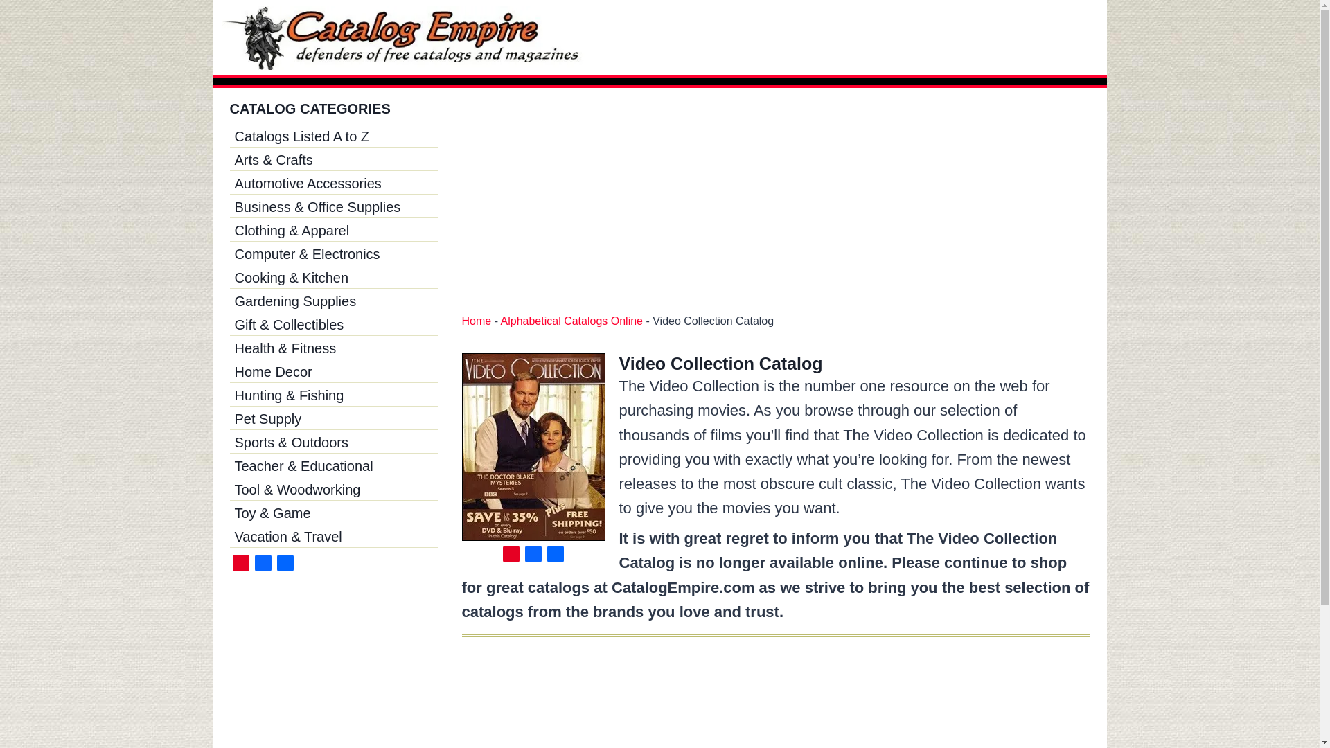 This screenshot has height=748, width=1330. What do you see at coordinates (334, 183) in the screenshot?
I see `Automotive Accessories` at bounding box center [334, 183].